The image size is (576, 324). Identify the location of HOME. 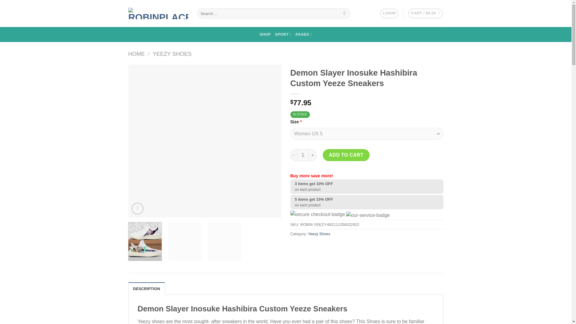
(137, 54).